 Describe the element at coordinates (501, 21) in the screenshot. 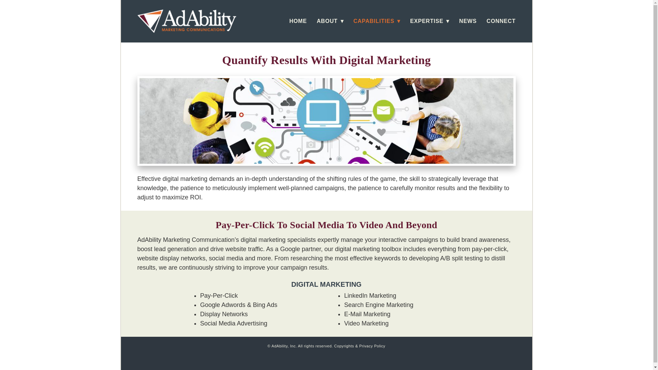

I see `CONNECT` at that location.